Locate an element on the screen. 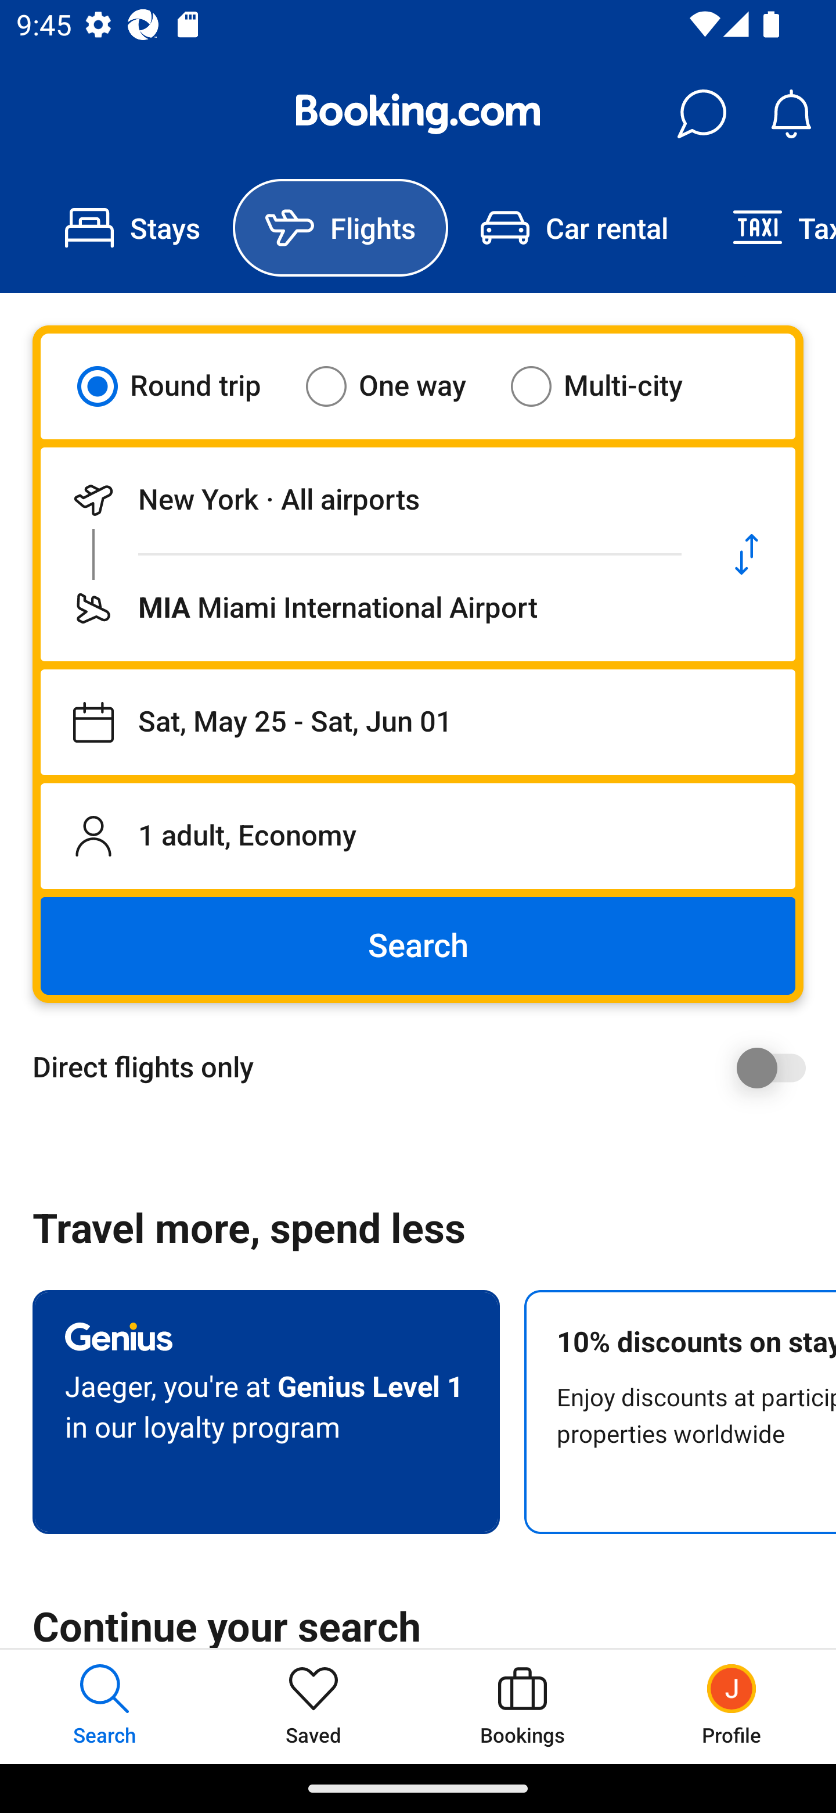 The width and height of the screenshot is (836, 1813). Direct flights only is located at coordinates (426, 1067).